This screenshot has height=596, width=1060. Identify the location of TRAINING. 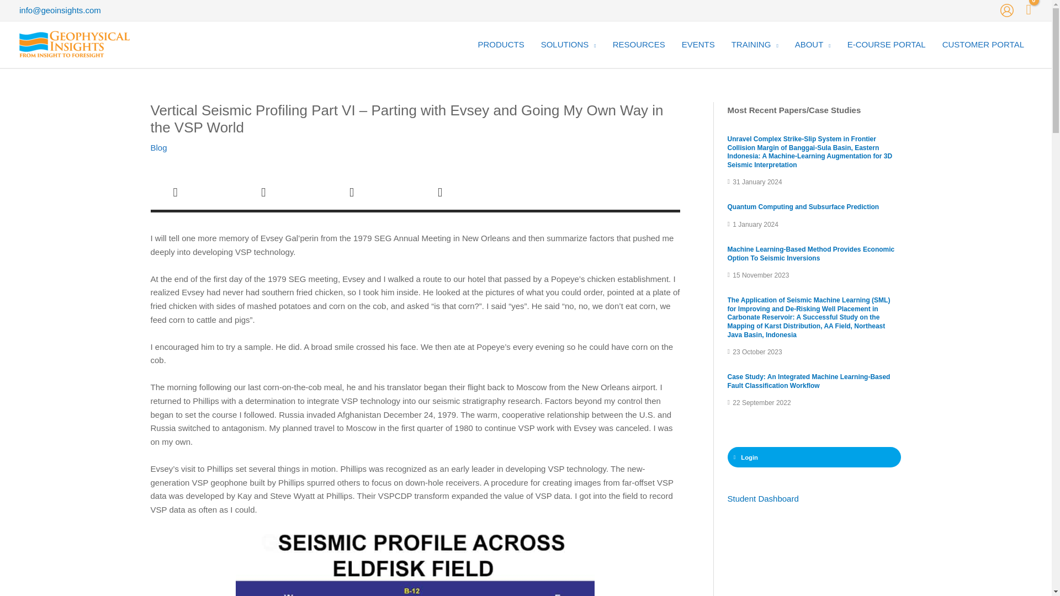
(754, 44).